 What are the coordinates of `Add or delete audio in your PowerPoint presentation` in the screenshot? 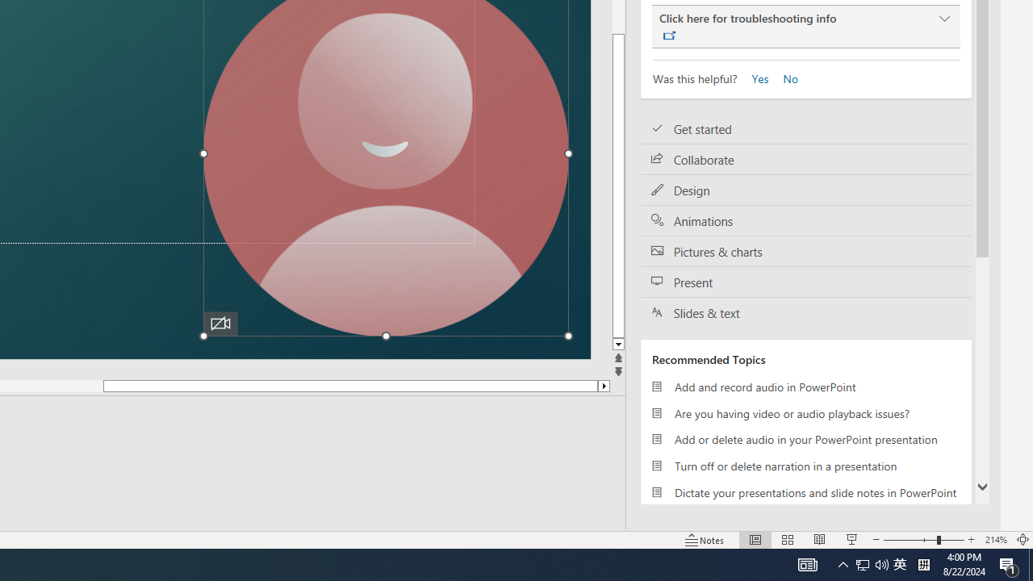 It's located at (805, 439).